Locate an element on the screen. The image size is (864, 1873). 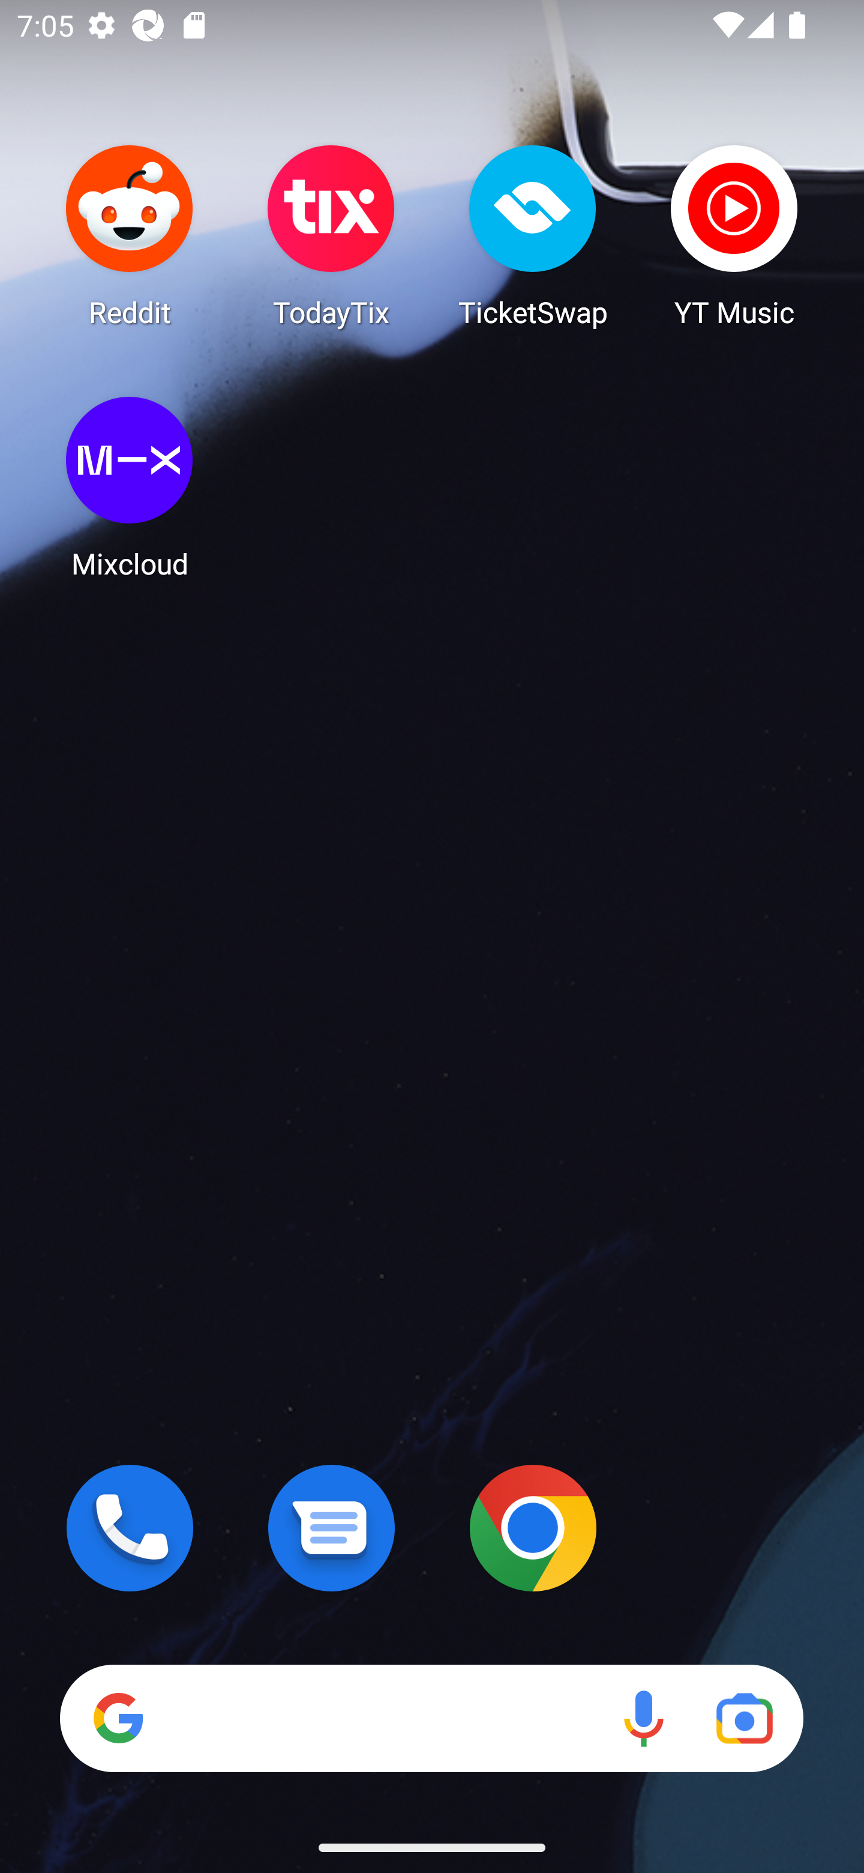
Chrome is located at coordinates (533, 1528).